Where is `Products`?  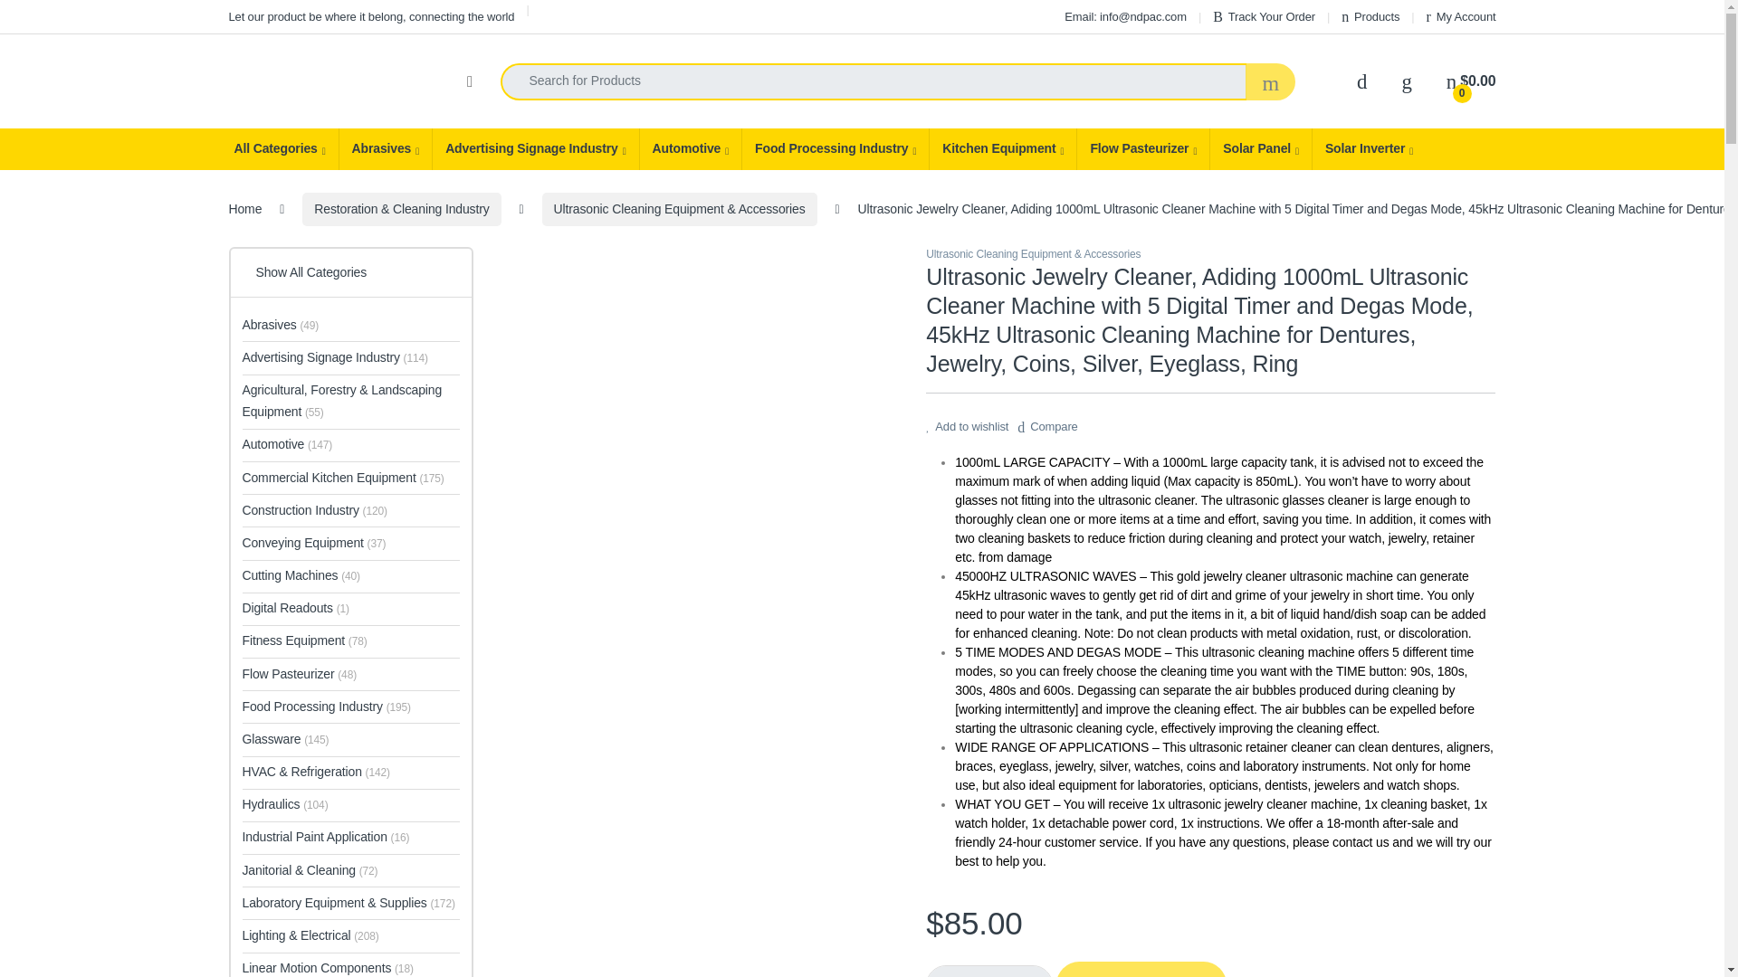 Products is located at coordinates (1370, 16).